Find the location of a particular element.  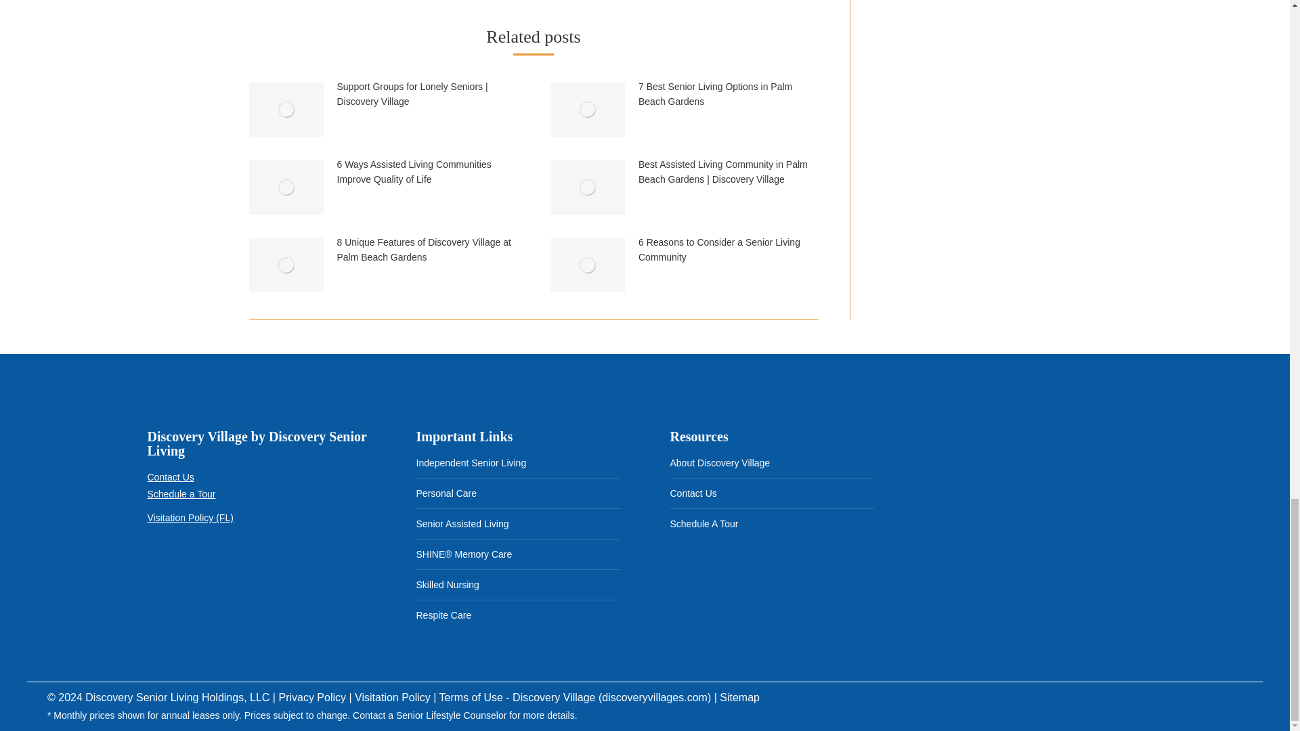

Equal-Housing-Opportunity-logo222 is located at coordinates (169, 570).